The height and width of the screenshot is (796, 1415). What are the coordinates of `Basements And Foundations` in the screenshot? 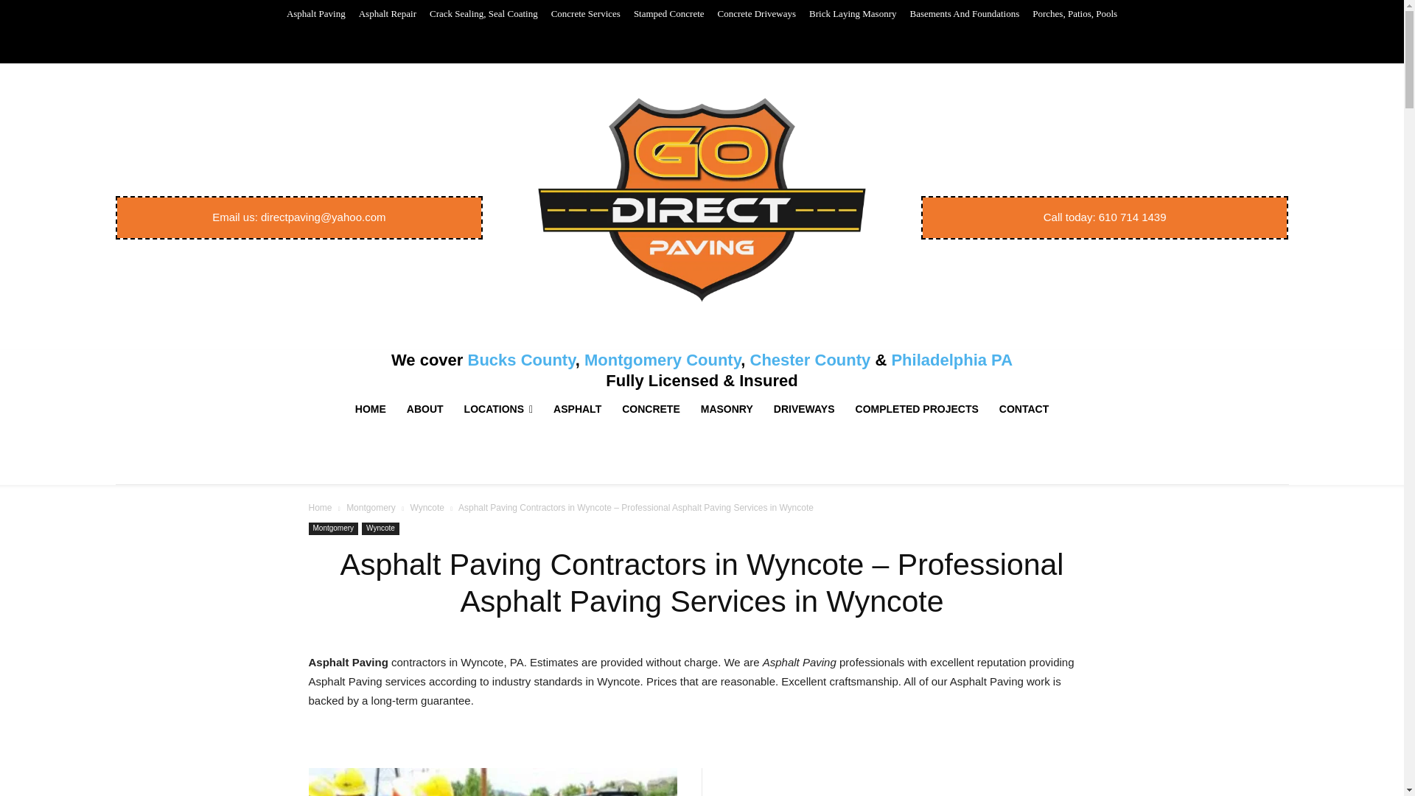 It's located at (964, 14).